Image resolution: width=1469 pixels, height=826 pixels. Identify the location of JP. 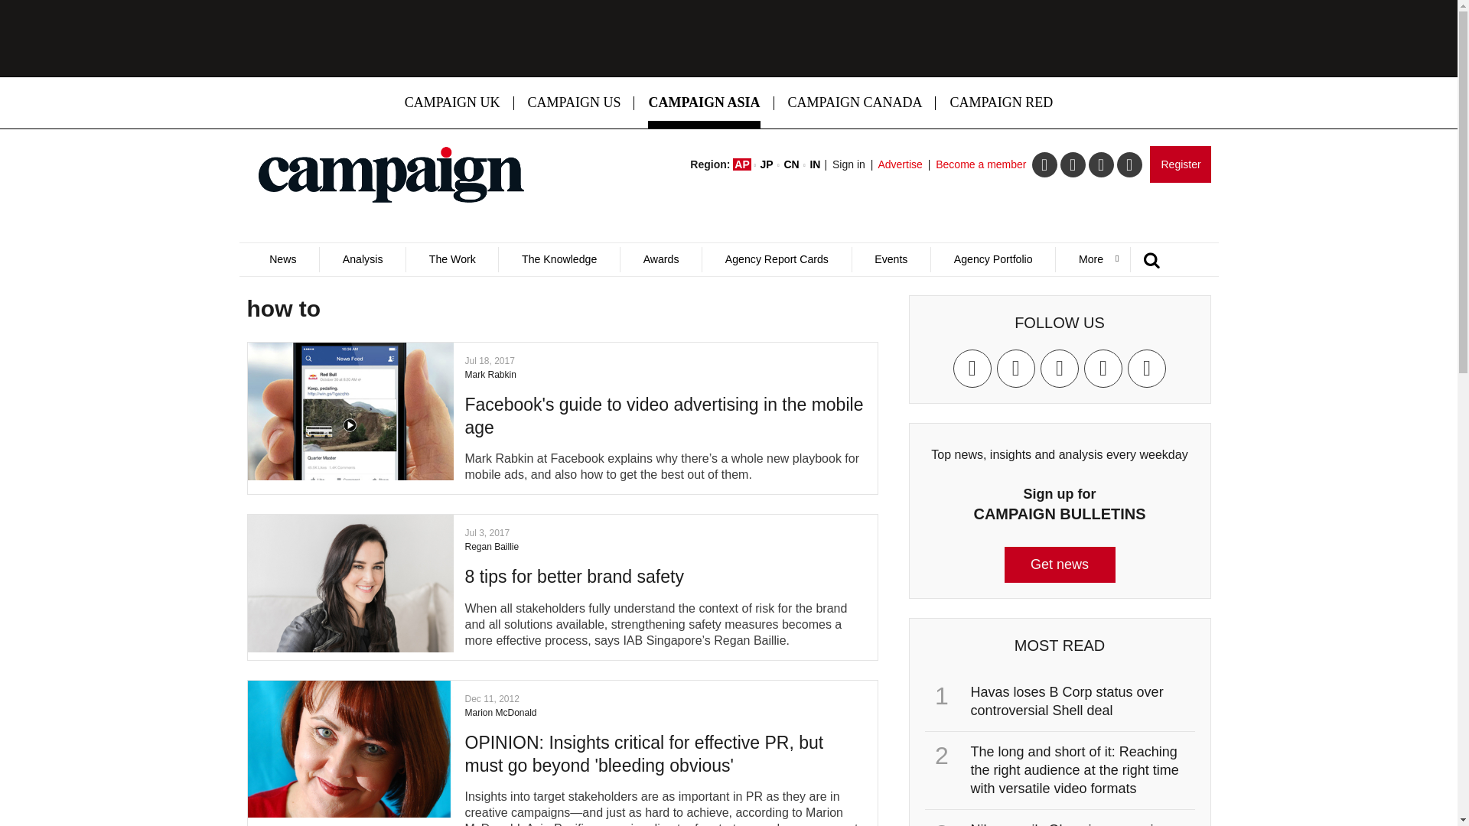
(767, 164).